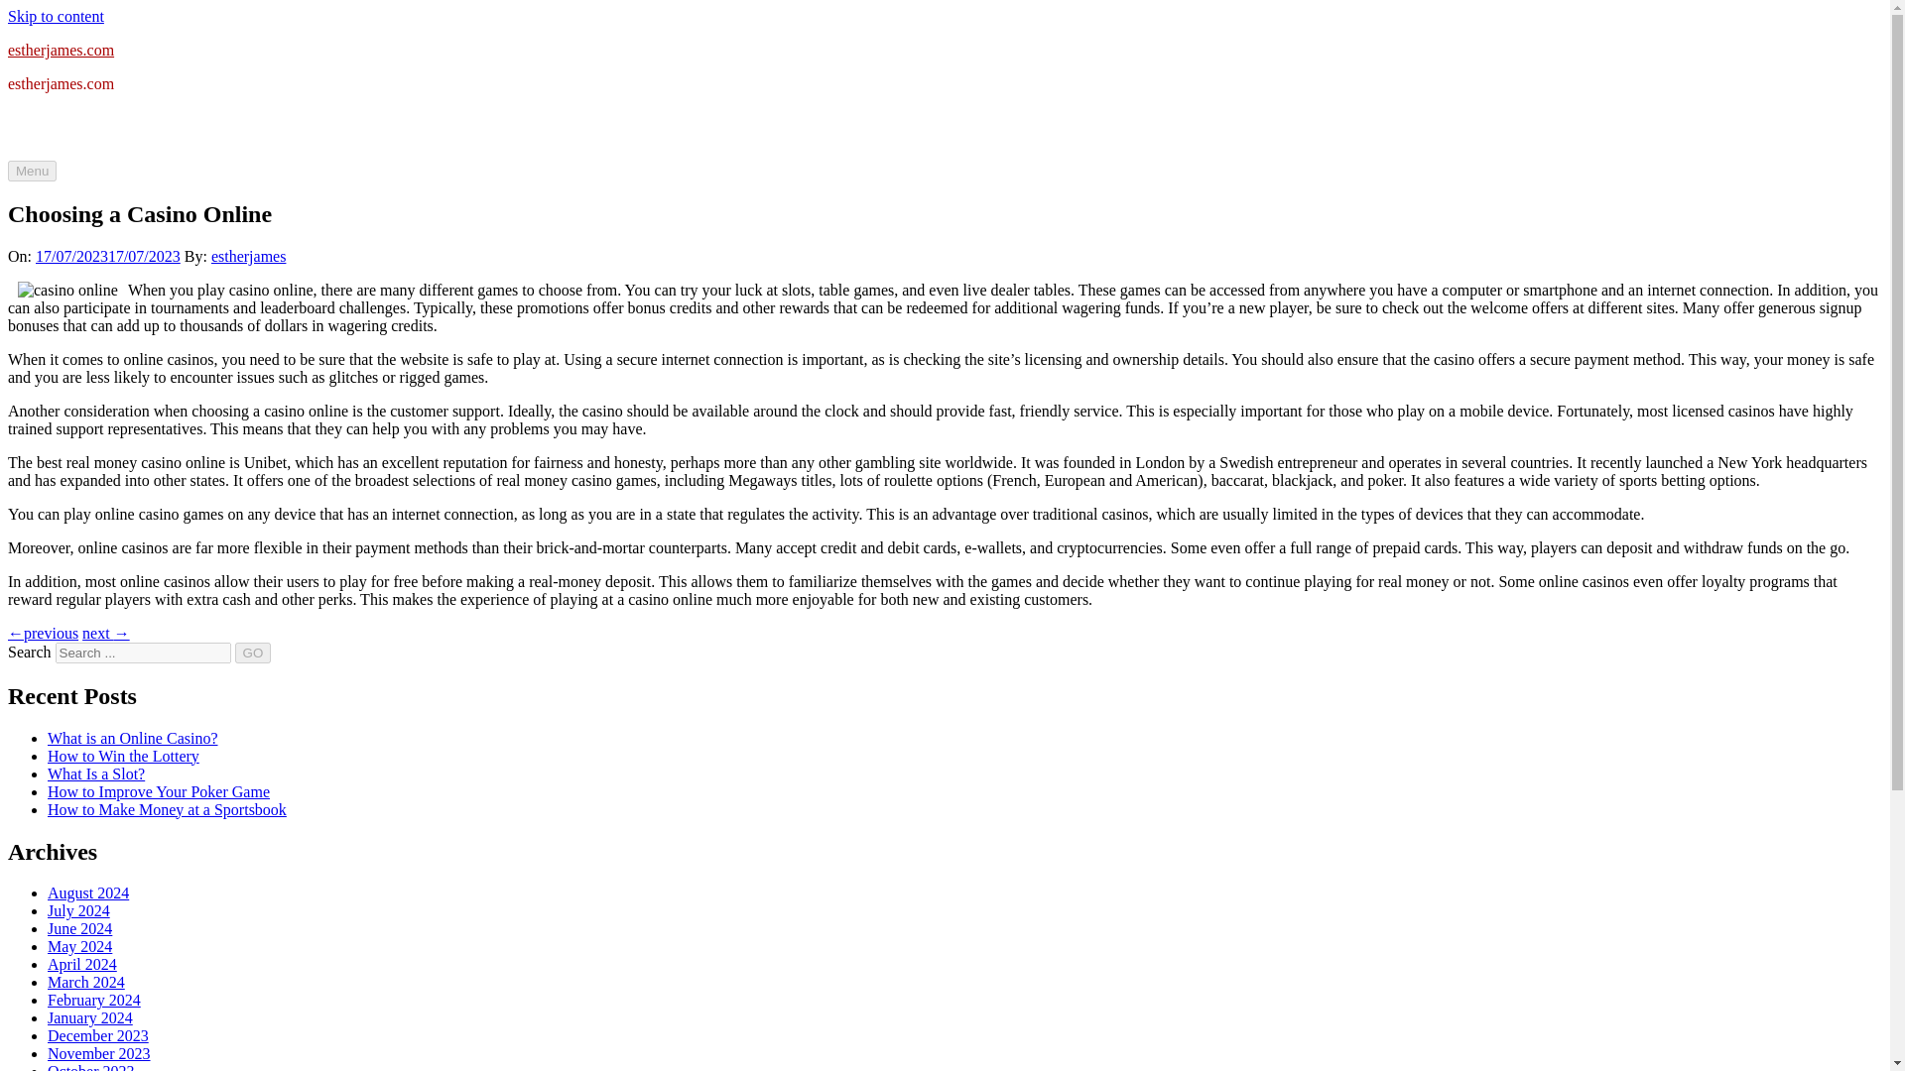 The height and width of the screenshot is (1071, 1905). I want to click on Menu, so click(32, 171).